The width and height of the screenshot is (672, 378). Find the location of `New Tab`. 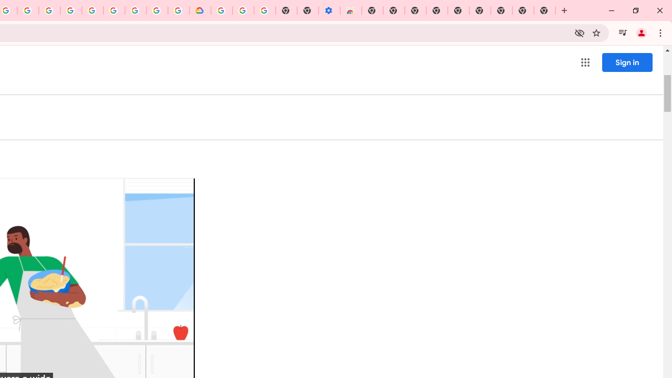

New Tab is located at coordinates (545, 10).